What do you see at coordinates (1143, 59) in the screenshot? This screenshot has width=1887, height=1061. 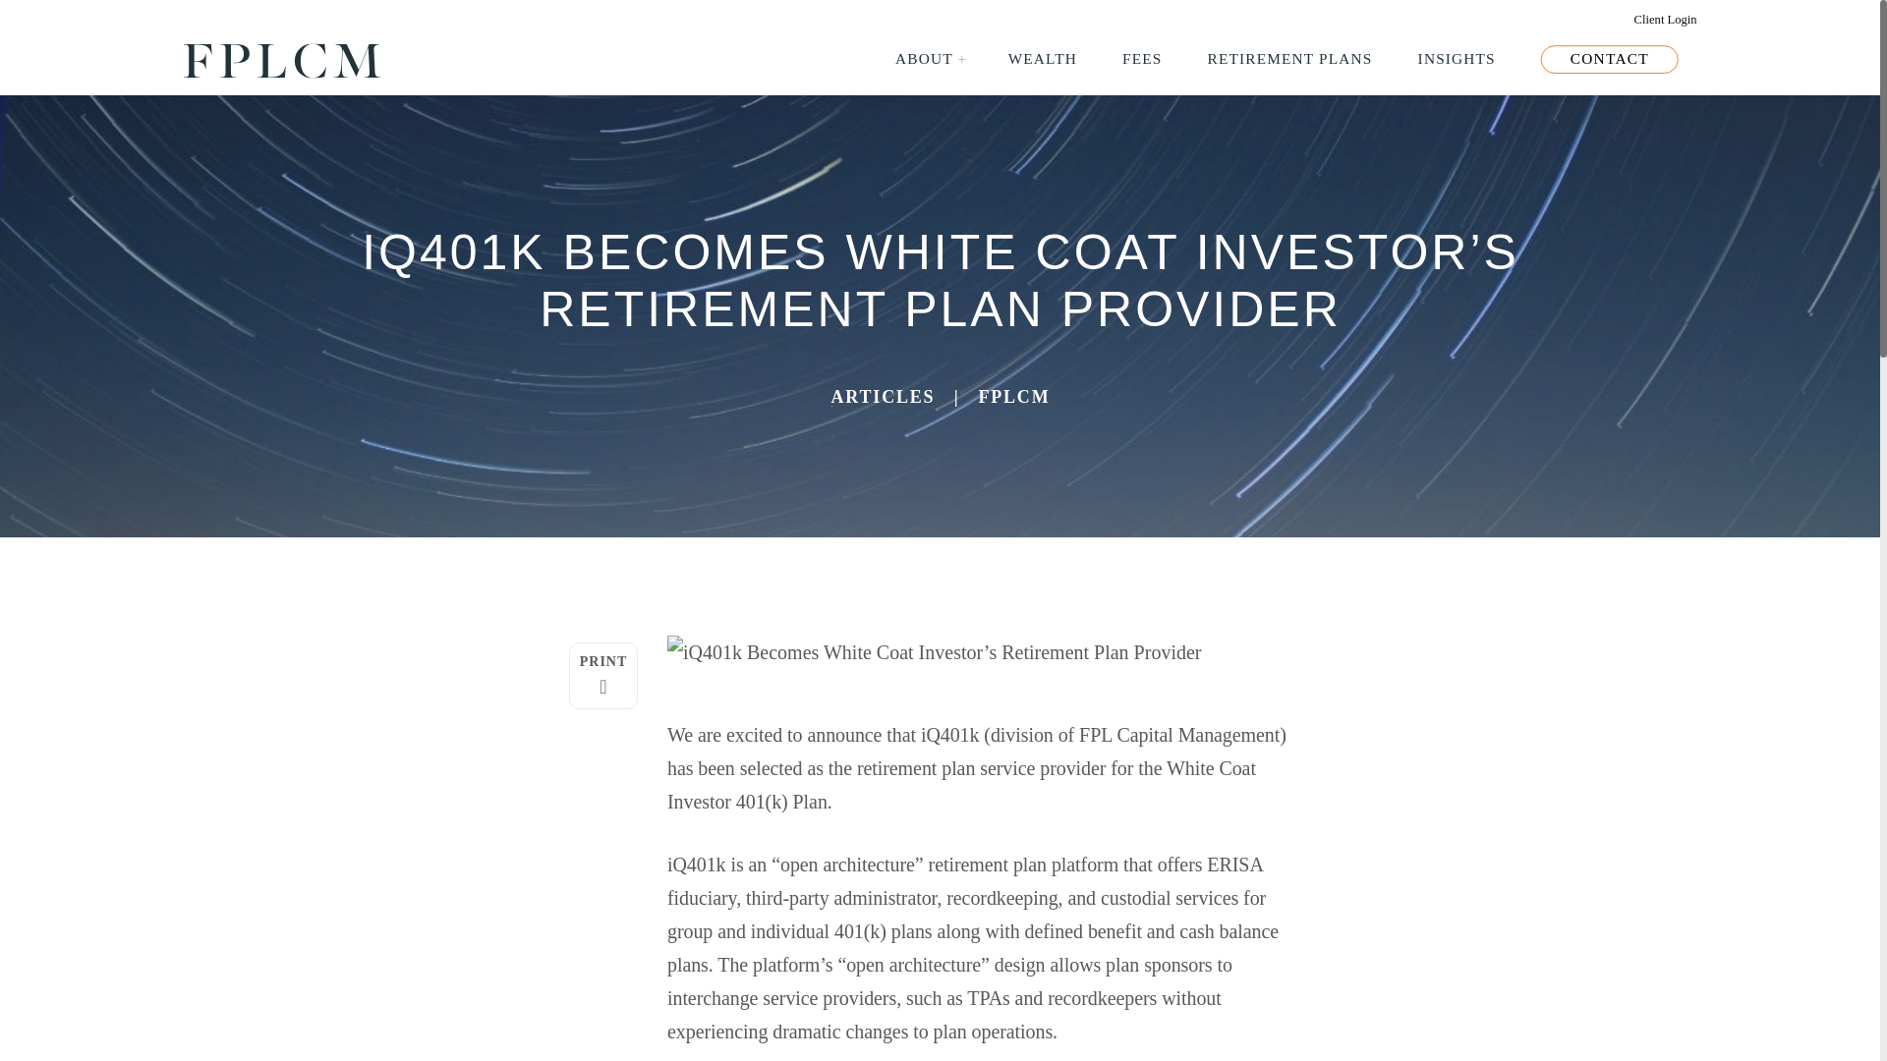 I see `FEES` at bounding box center [1143, 59].